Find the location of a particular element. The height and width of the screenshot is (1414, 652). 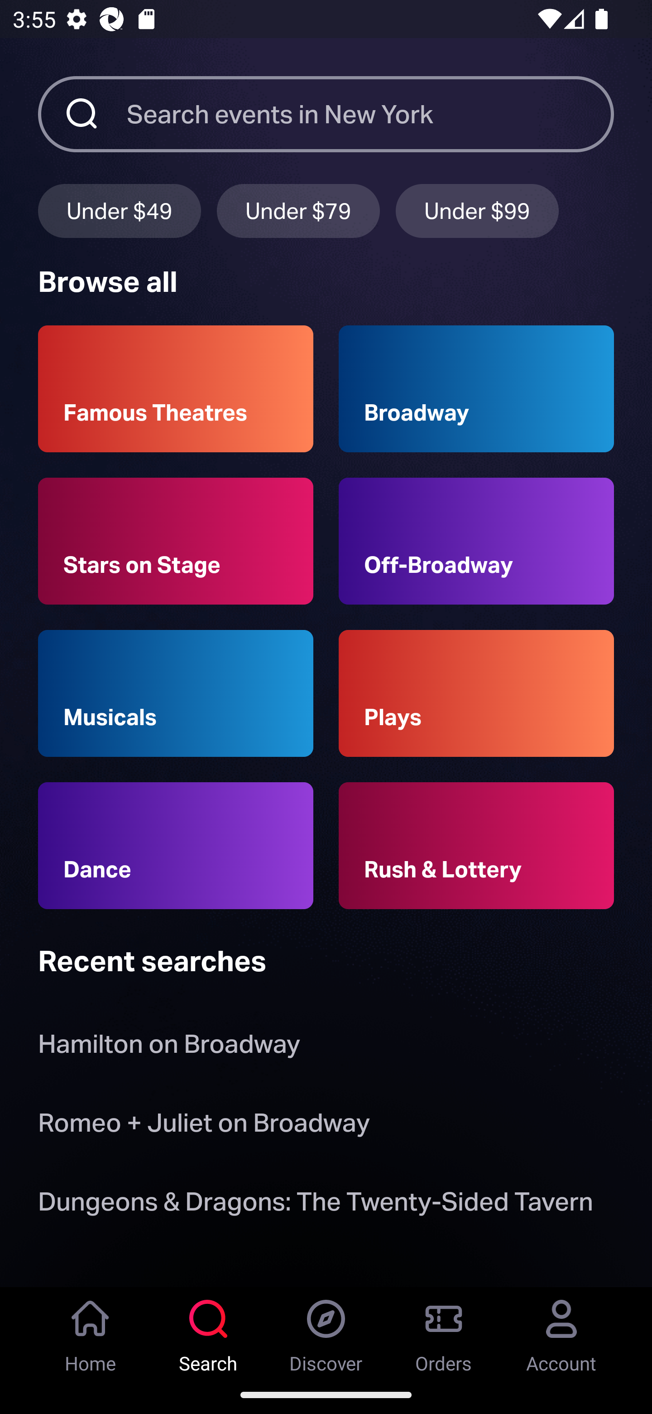

Broadway is located at coordinates (476, 389).